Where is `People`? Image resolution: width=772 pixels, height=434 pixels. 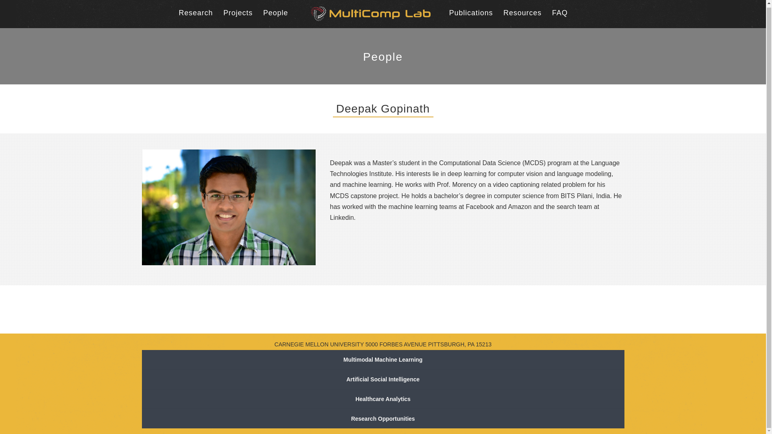
People is located at coordinates (275, 13).